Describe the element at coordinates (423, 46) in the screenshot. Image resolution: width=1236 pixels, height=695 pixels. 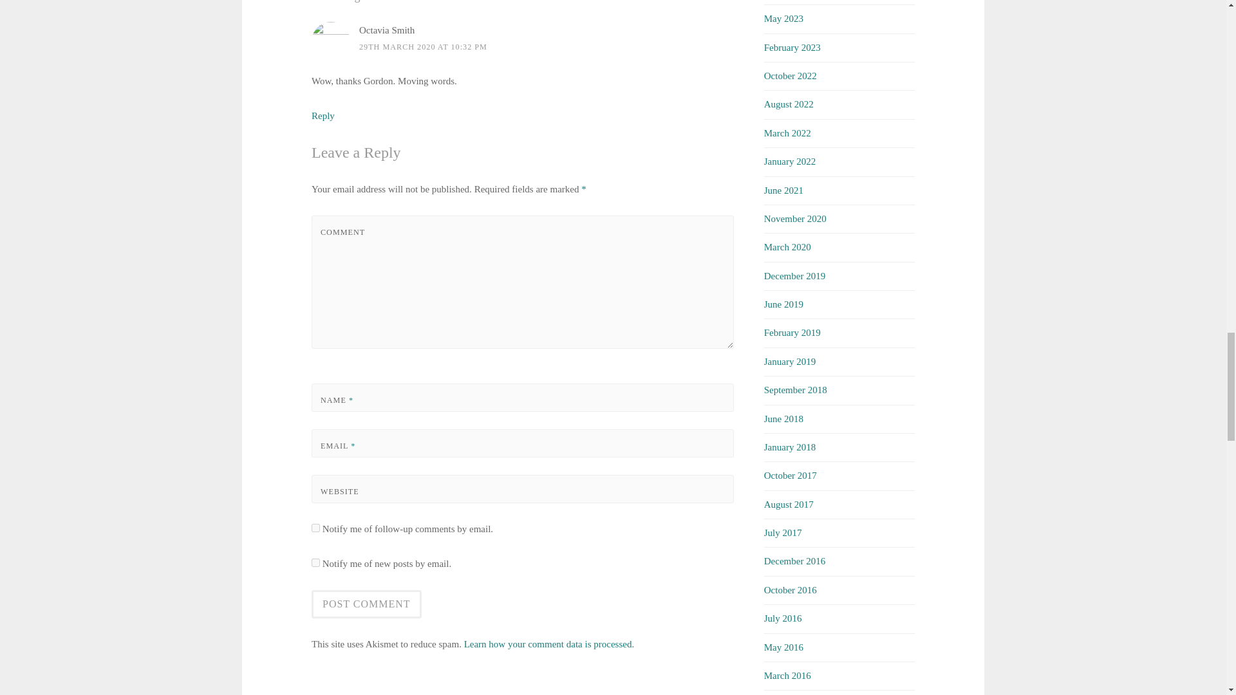
I see `29TH MARCH 2020 AT 10:32 PM` at that location.